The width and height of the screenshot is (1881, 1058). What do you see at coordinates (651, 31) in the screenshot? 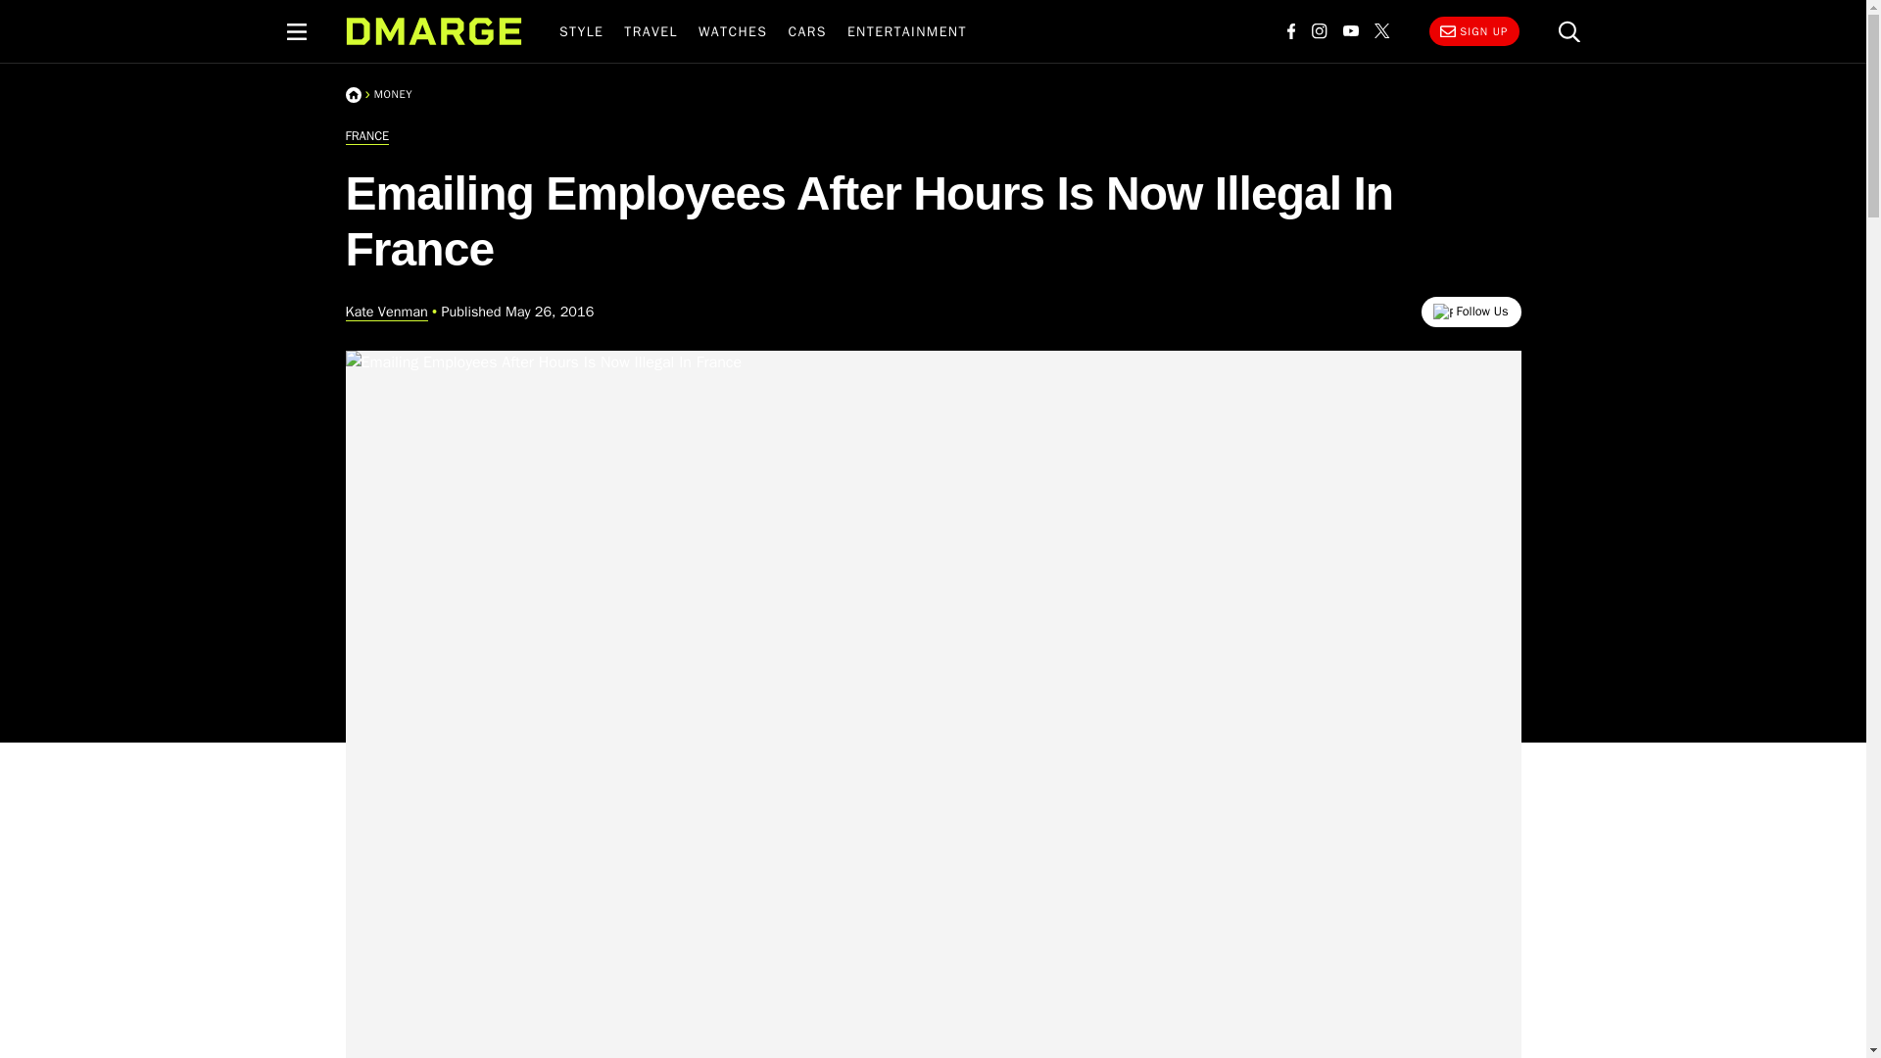
I see `TRAVEL` at bounding box center [651, 31].